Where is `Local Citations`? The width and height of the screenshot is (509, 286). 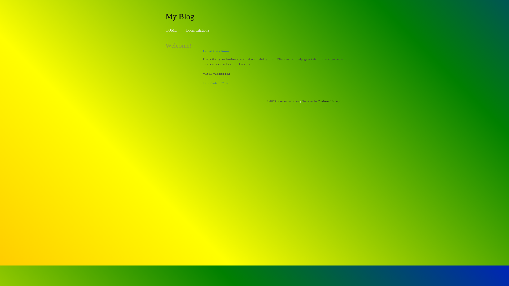 Local Citations is located at coordinates (198, 30).